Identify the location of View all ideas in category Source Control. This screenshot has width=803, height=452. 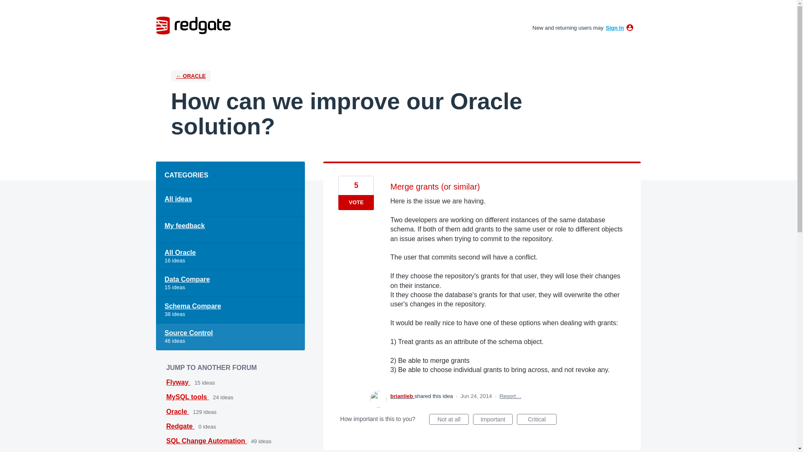
(230, 337).